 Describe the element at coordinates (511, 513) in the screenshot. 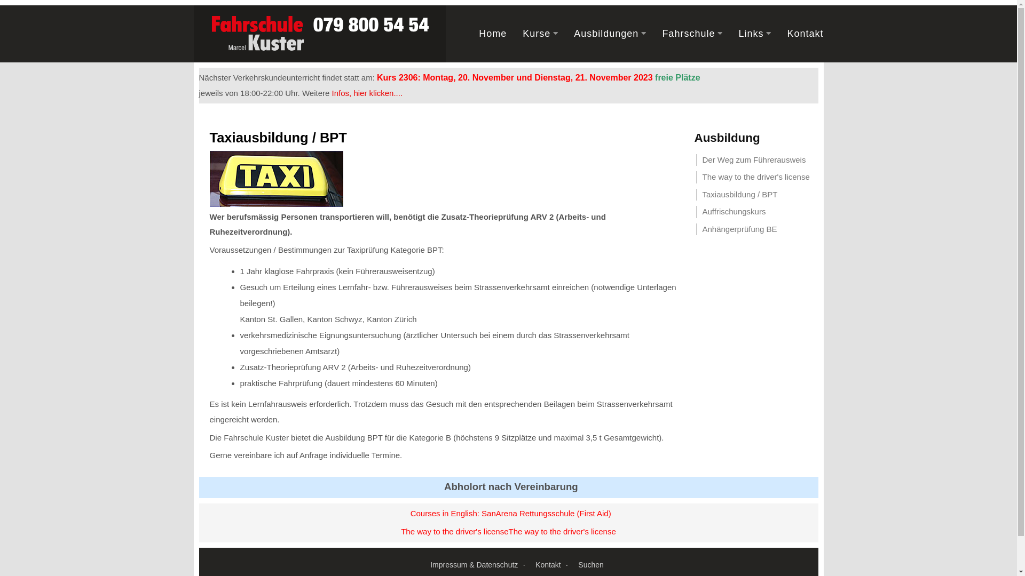

I see `Courses in English: SanArena Rettungsschule (First Aid)` at that location.